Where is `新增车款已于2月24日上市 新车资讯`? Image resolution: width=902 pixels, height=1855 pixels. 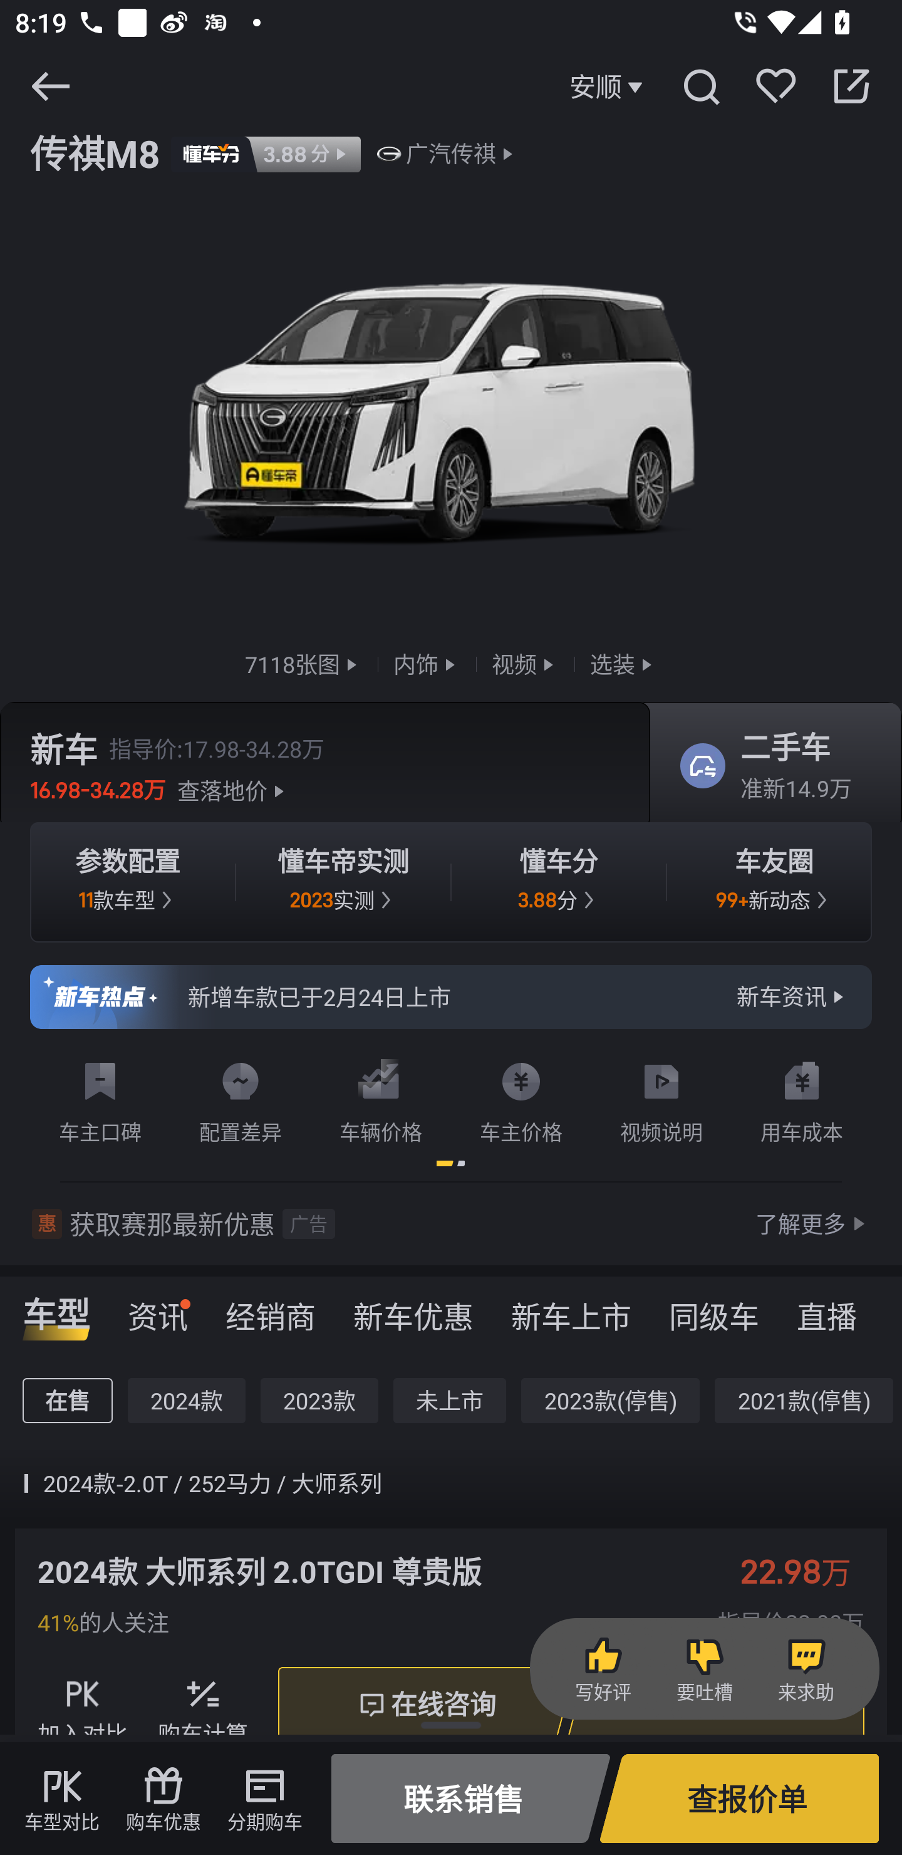 新增车款已于2月24日上市 新车资讯 is located at coordinates (451, 996).